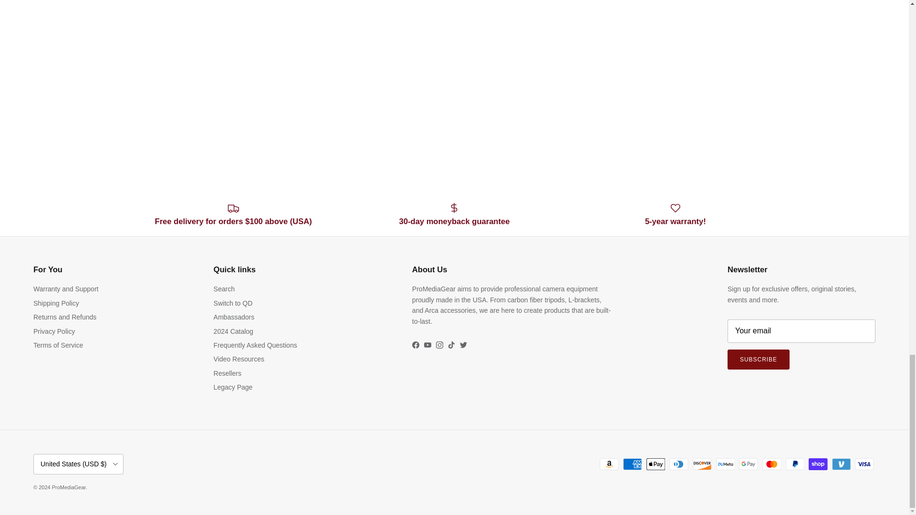 This screenshot has height=515, width=916. What do you see at coordinates (725, 464) in the screenshot?
I see `Meta Pay` at bounding box center [725, 464].